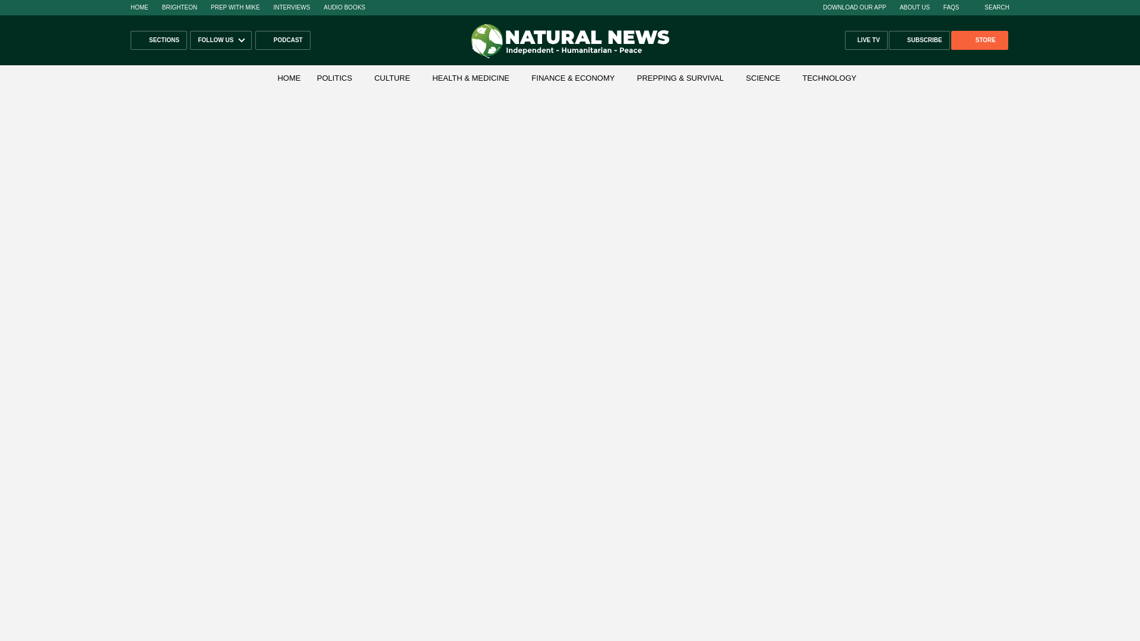 The height and width of the screenshot is (641, 1140). Describe the element at coordinates (979, 40) in the screenshot. I see `STORE` at that location.